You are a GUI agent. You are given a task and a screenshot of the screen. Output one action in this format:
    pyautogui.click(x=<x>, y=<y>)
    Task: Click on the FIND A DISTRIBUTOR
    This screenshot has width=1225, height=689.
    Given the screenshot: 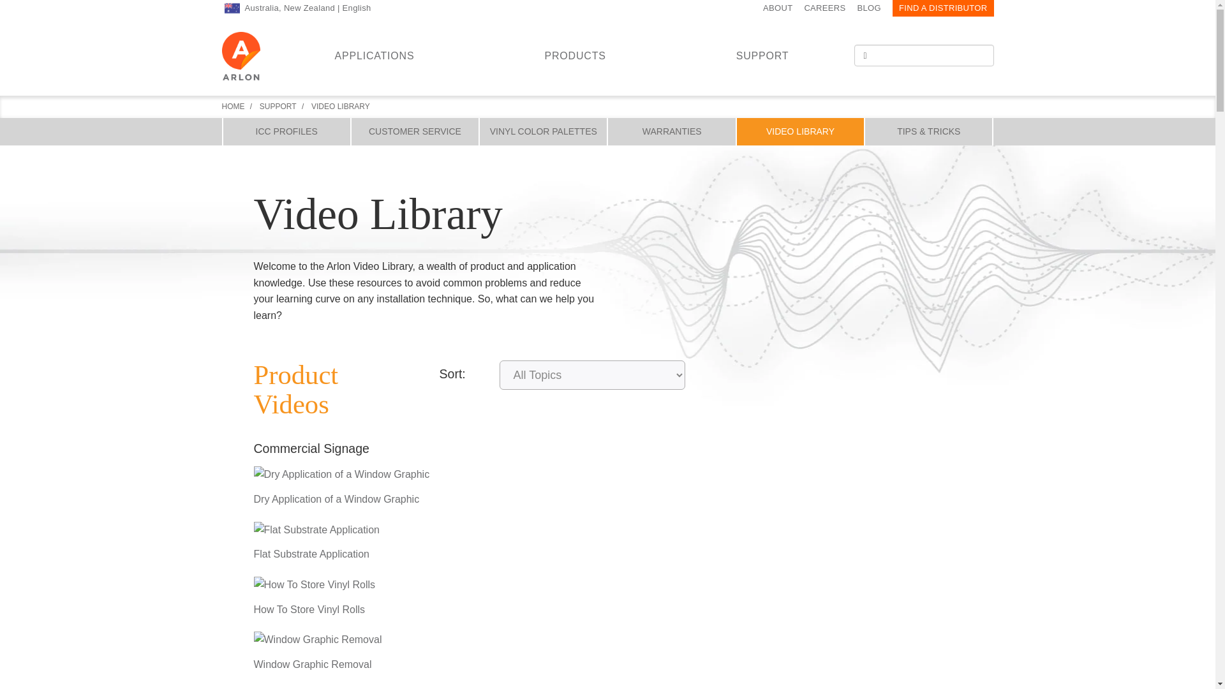 What is the action you would take?
    pyautogui.click(x=943, y=8)
    